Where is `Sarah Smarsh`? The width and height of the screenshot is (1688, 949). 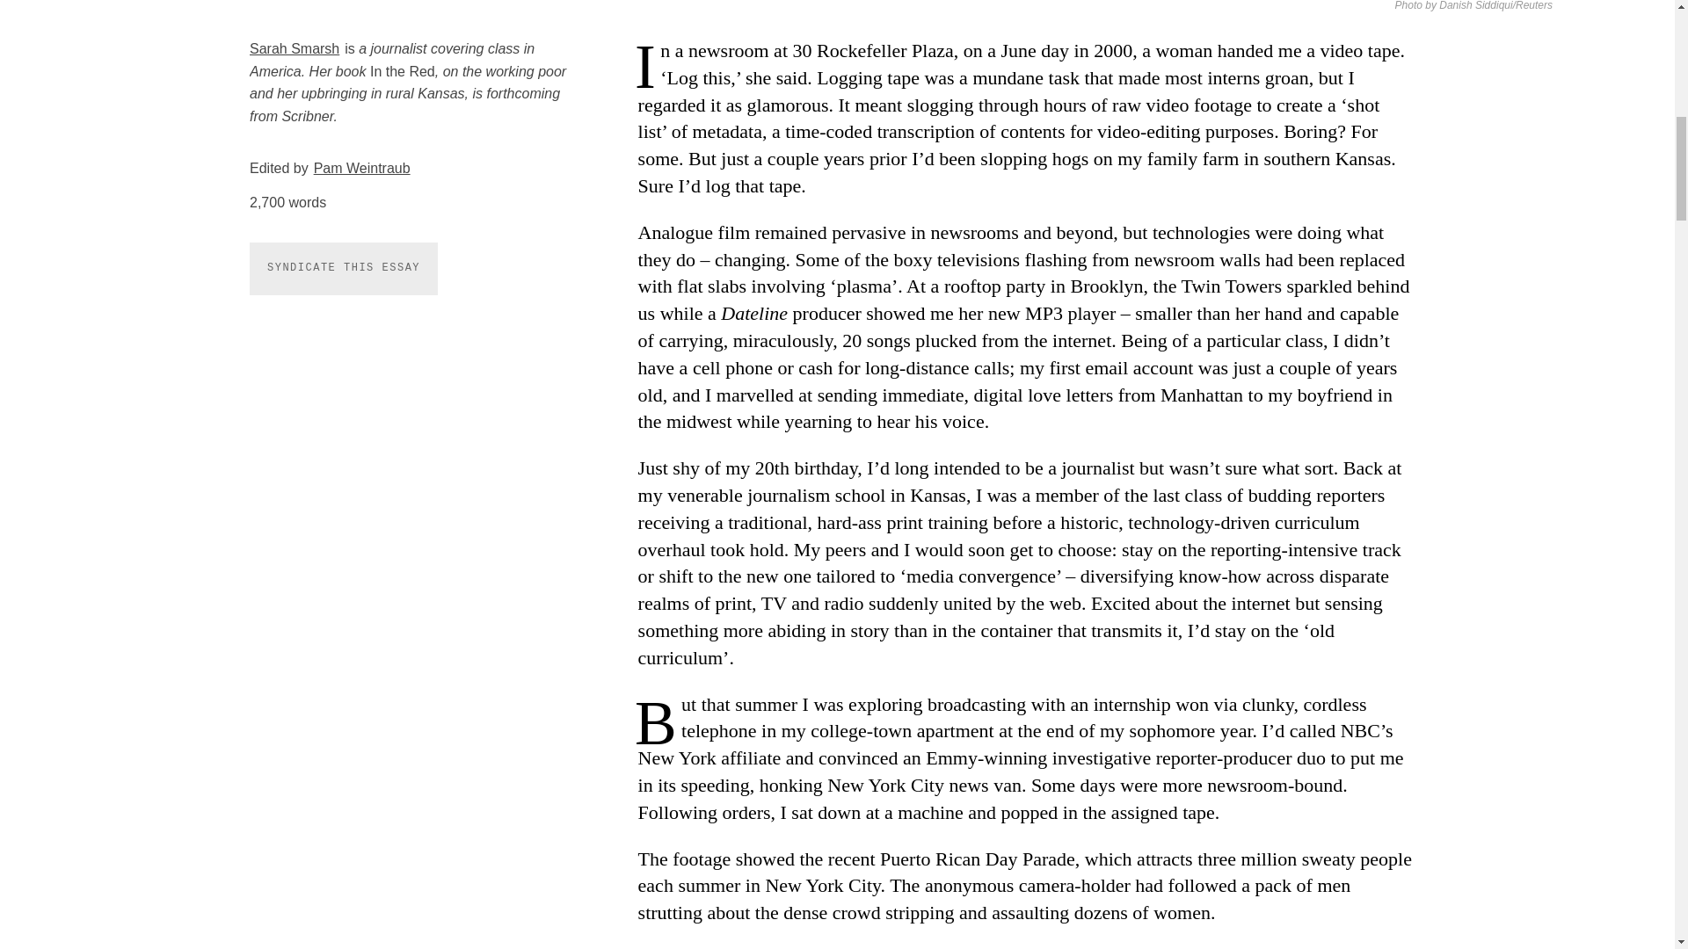 Sarah Smarsh is located at coordinates (294, 48).